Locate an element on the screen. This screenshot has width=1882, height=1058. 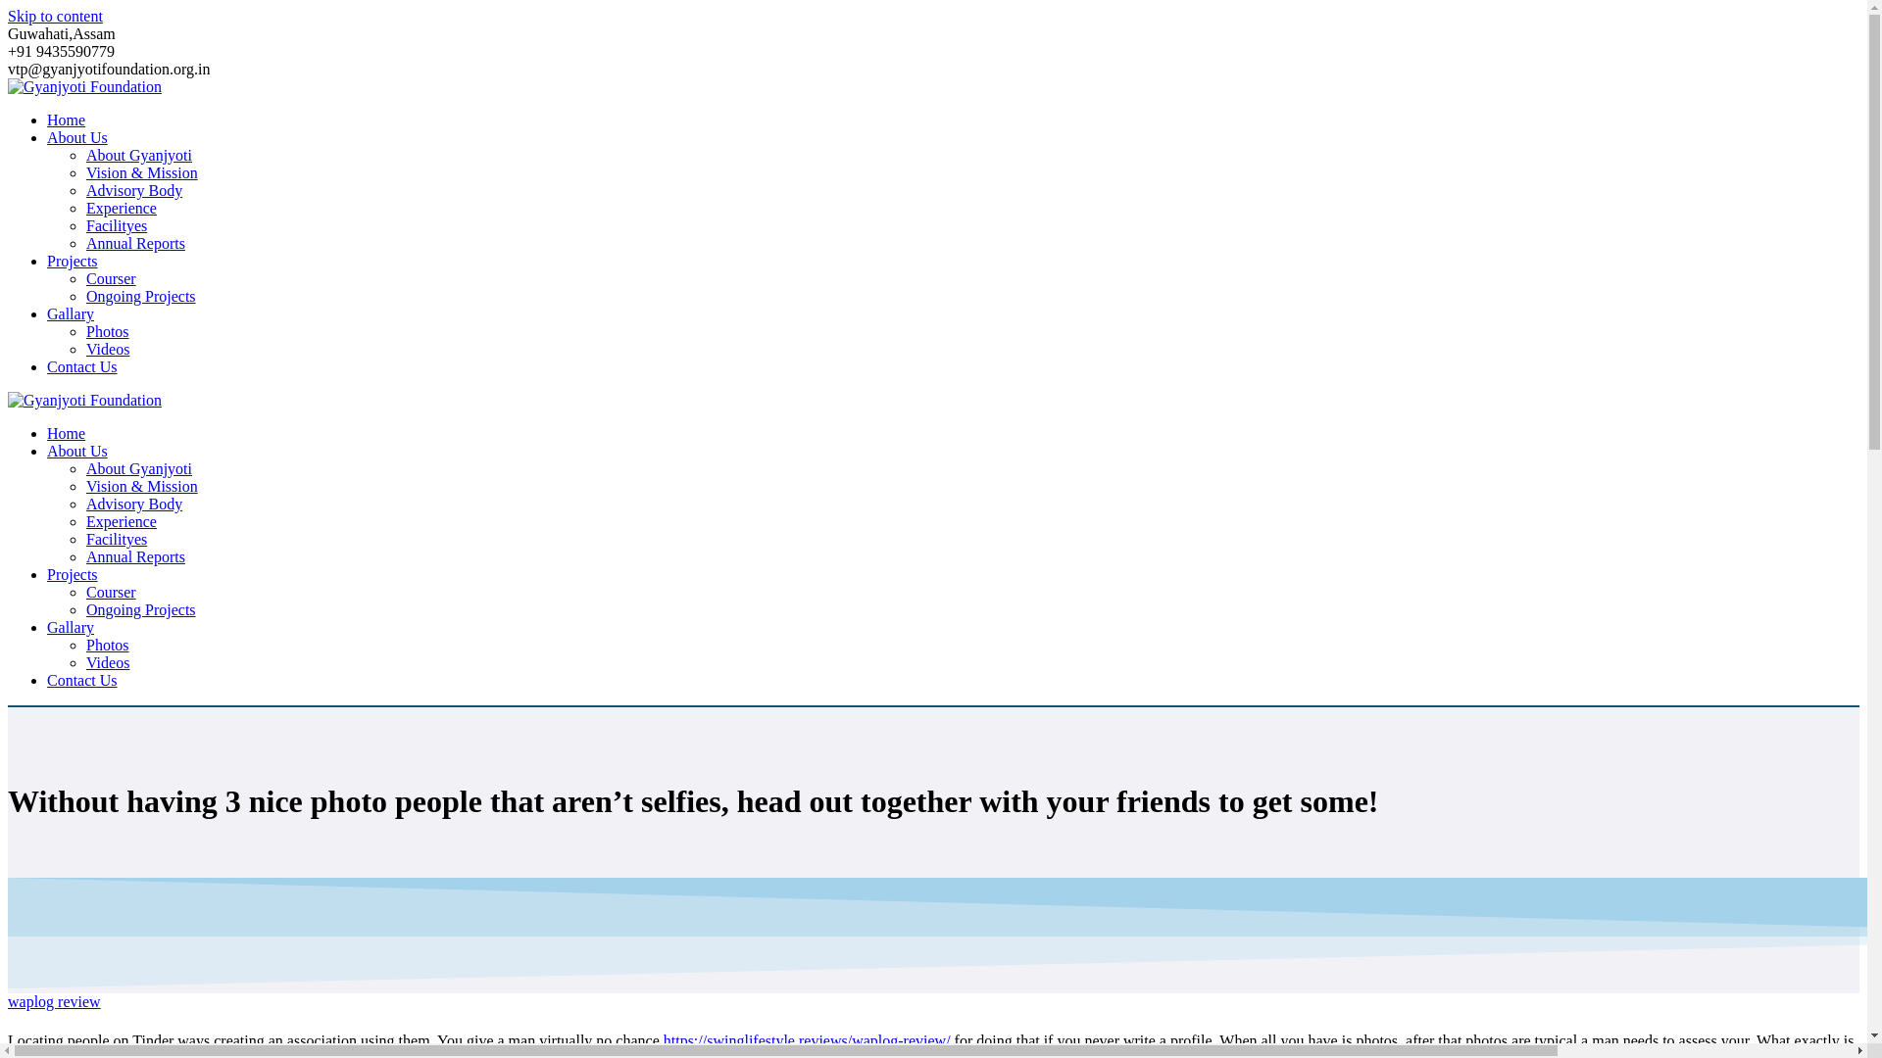
Facilityes is located at coordinates (116, 225).